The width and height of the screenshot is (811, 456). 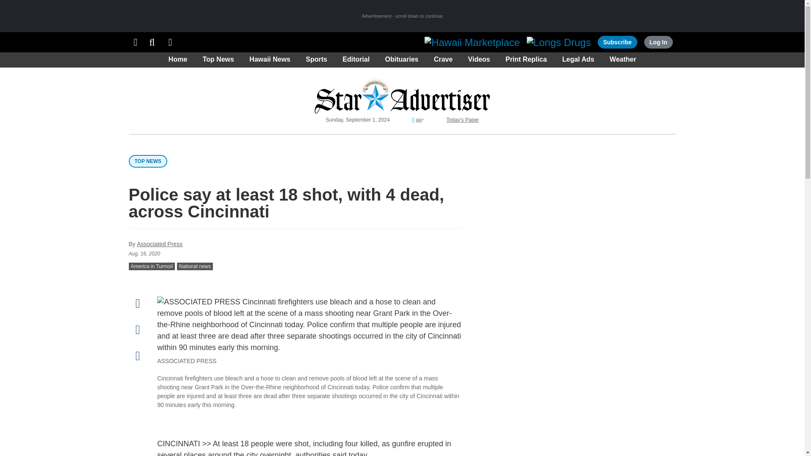 I want to click on Honolulu Star-Advertiser, so click(x=402, y=95).